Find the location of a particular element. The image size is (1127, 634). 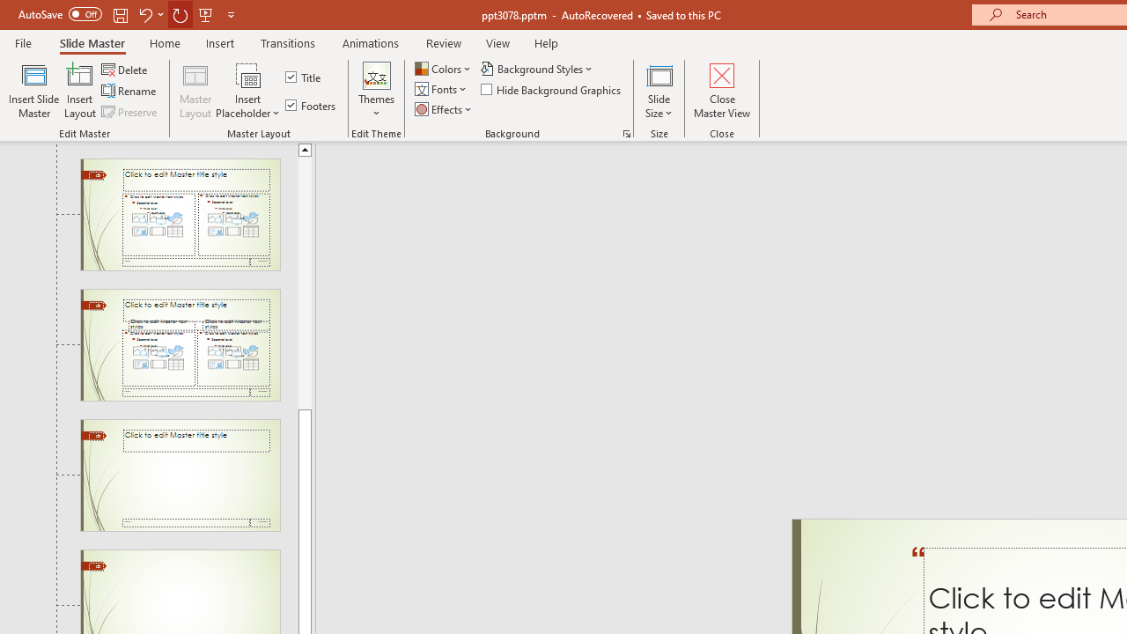

Slide Master is located at coordinates (92, 42).